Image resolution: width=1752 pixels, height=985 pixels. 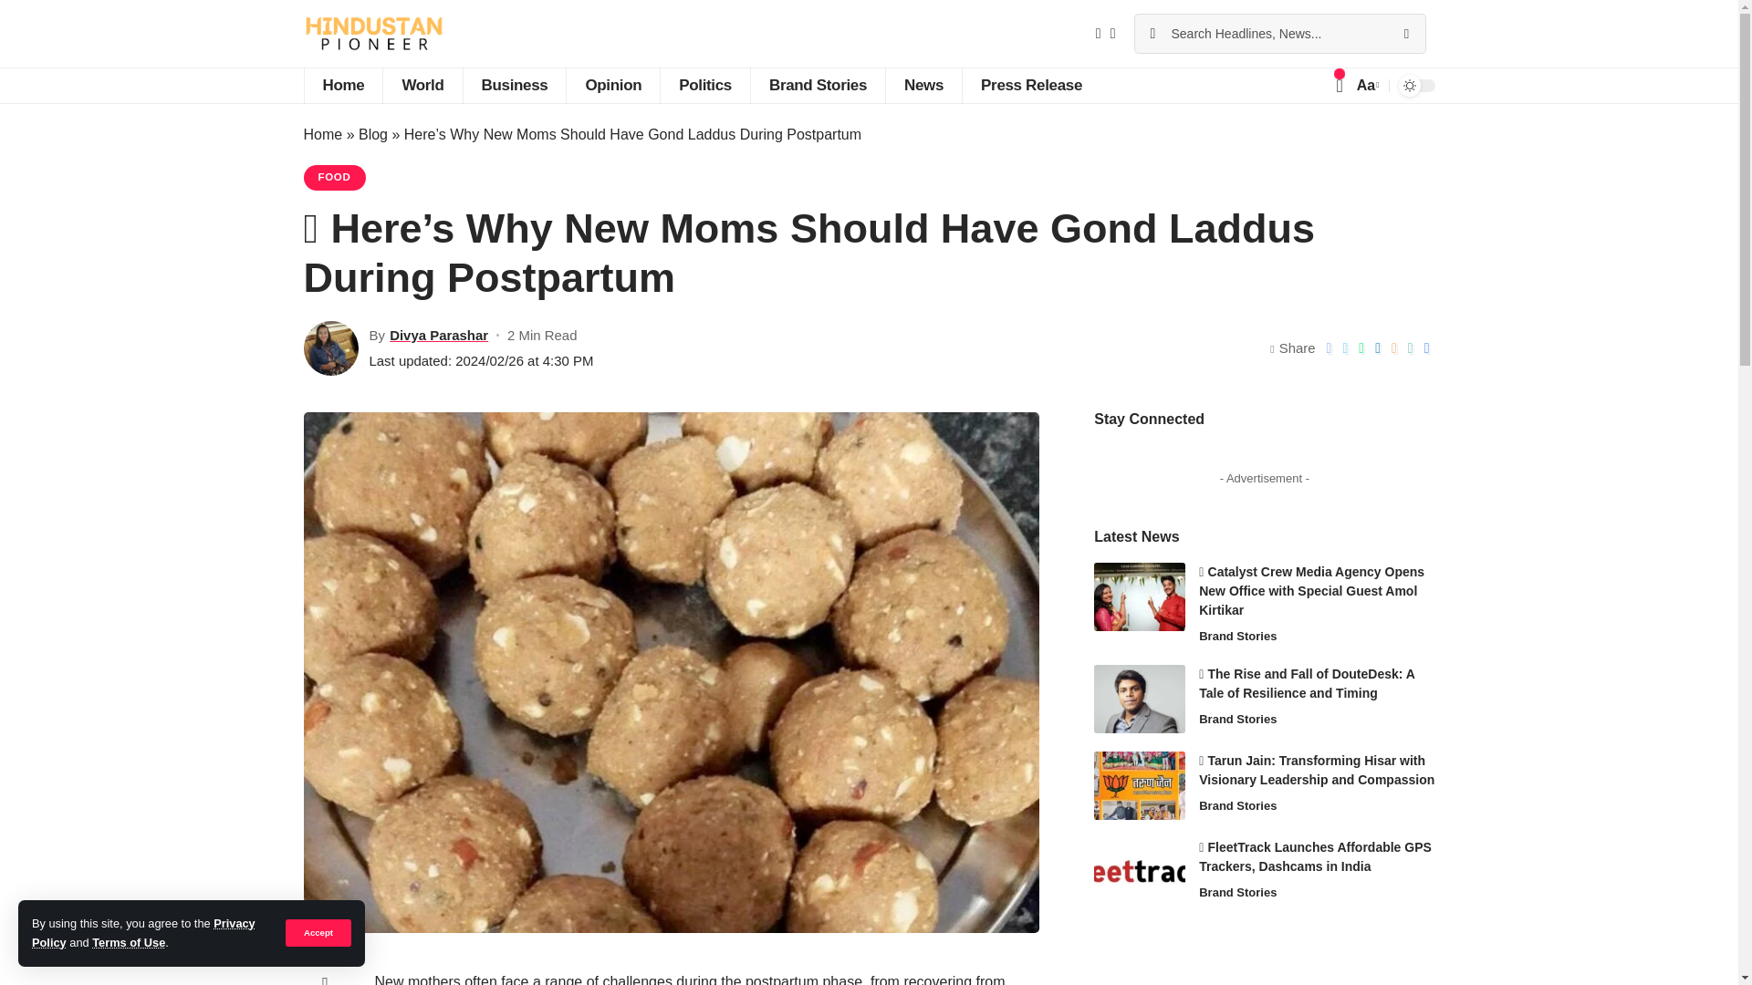 I want to click on Search, so click(x=1405, y=34).